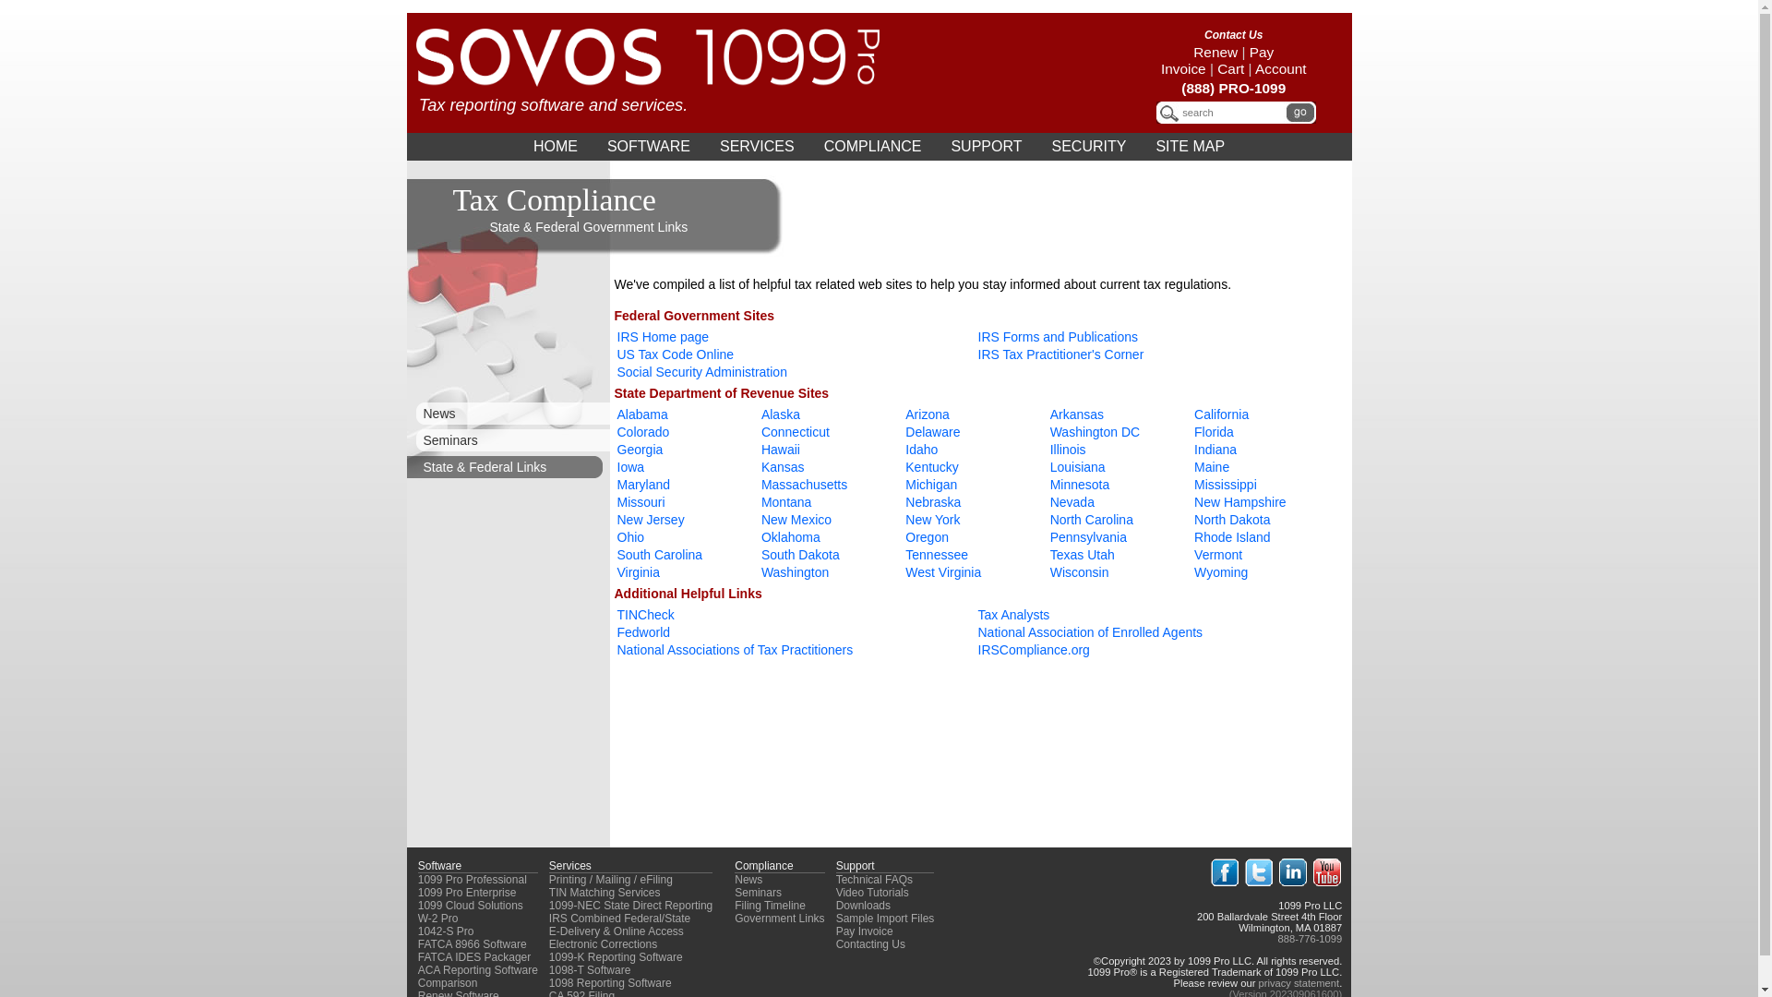 The width and height of the screenshot is (1772, 997). Describe the element at coordinates (1233, 89) in the screenshot. I see `(888) PRO-1099` at that location.